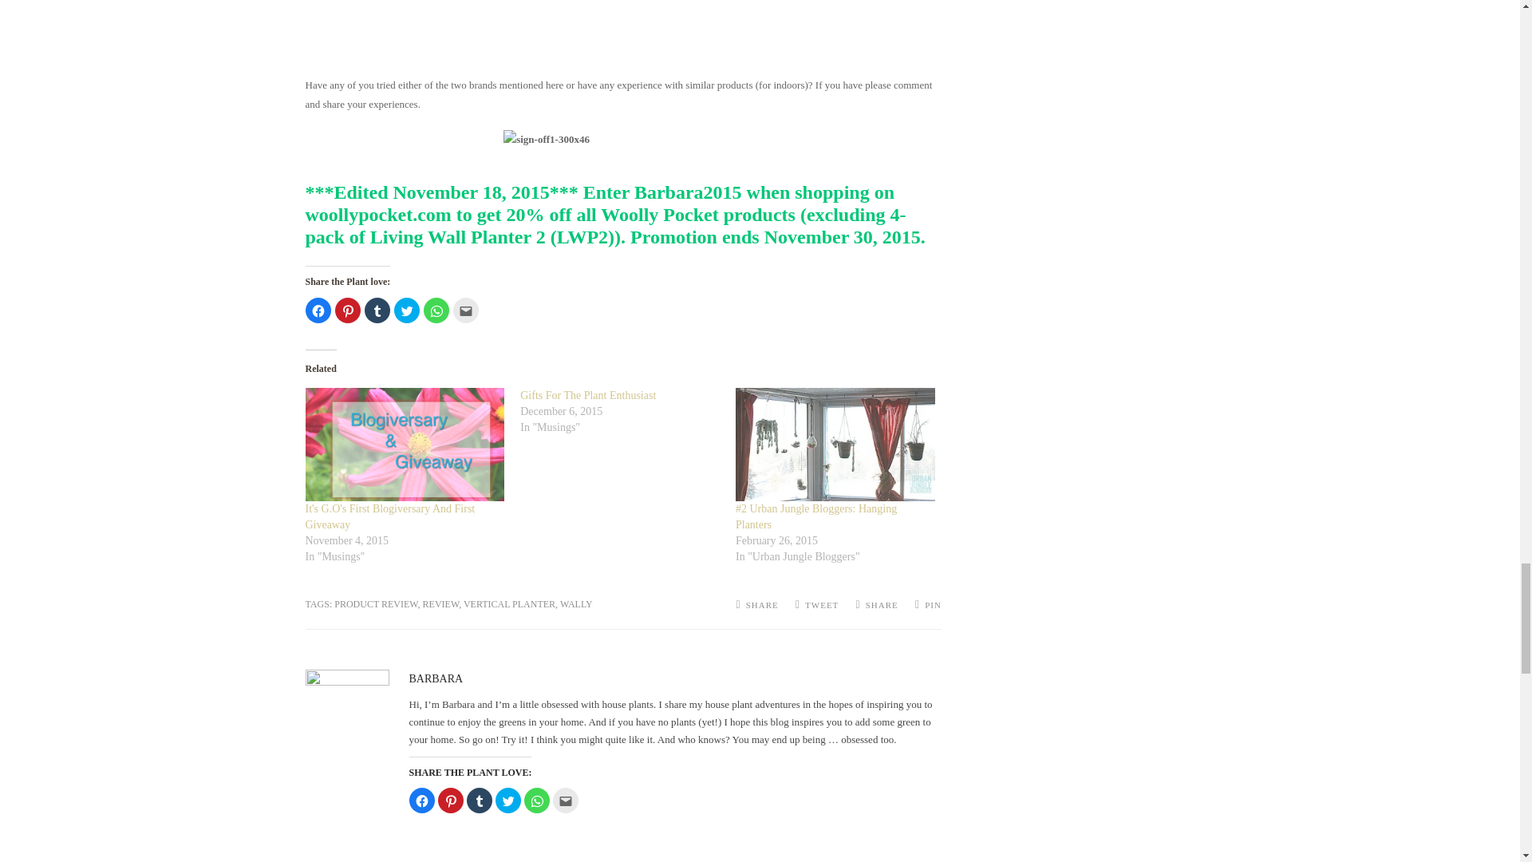 This screenshot has width=1532, height=862. I want to click on PRODUCT REVIEW, so click(375, 603).